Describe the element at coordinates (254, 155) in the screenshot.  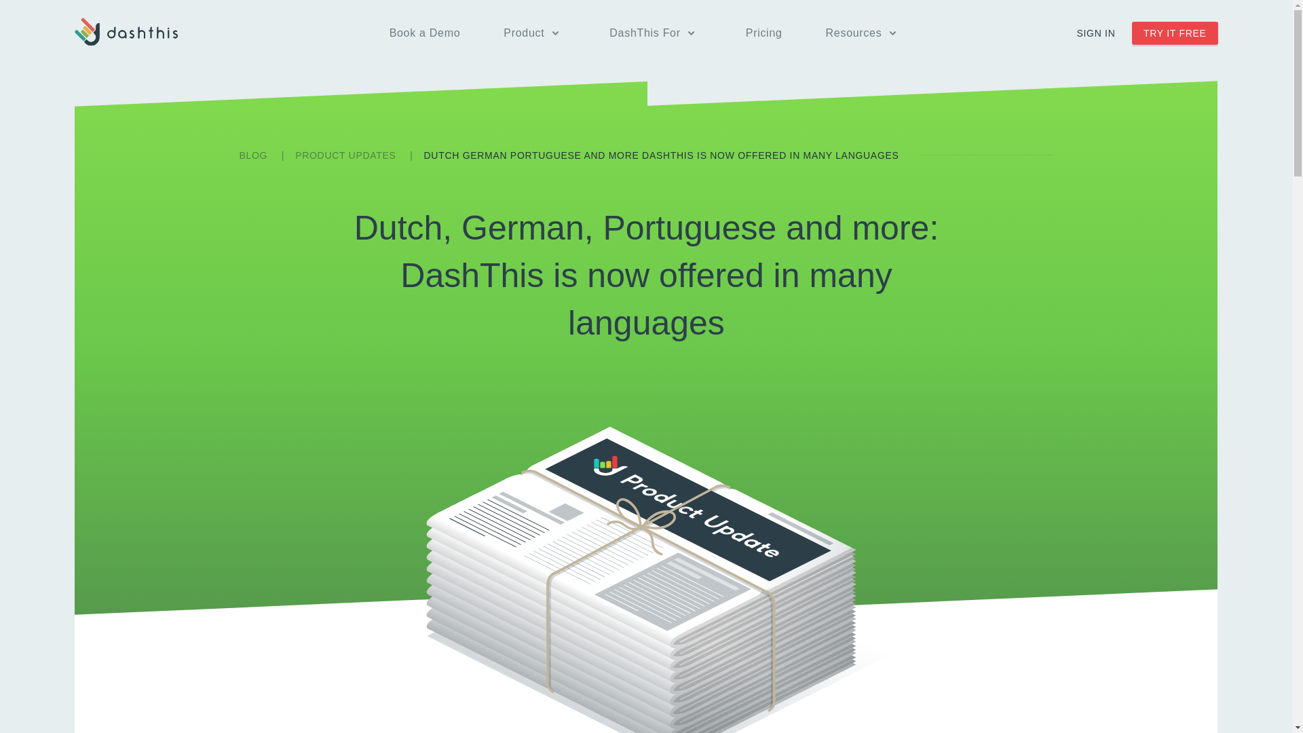
I see `BLOG` at that location.